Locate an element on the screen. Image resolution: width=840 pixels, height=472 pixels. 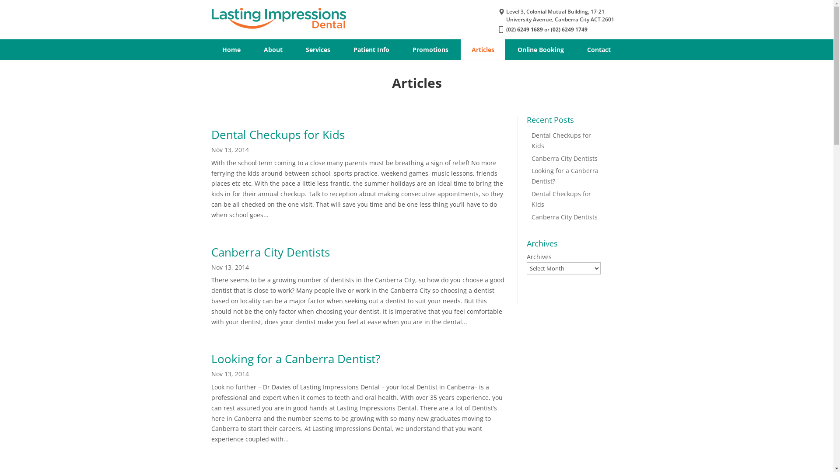
Home is located at coordinates (231, 50).